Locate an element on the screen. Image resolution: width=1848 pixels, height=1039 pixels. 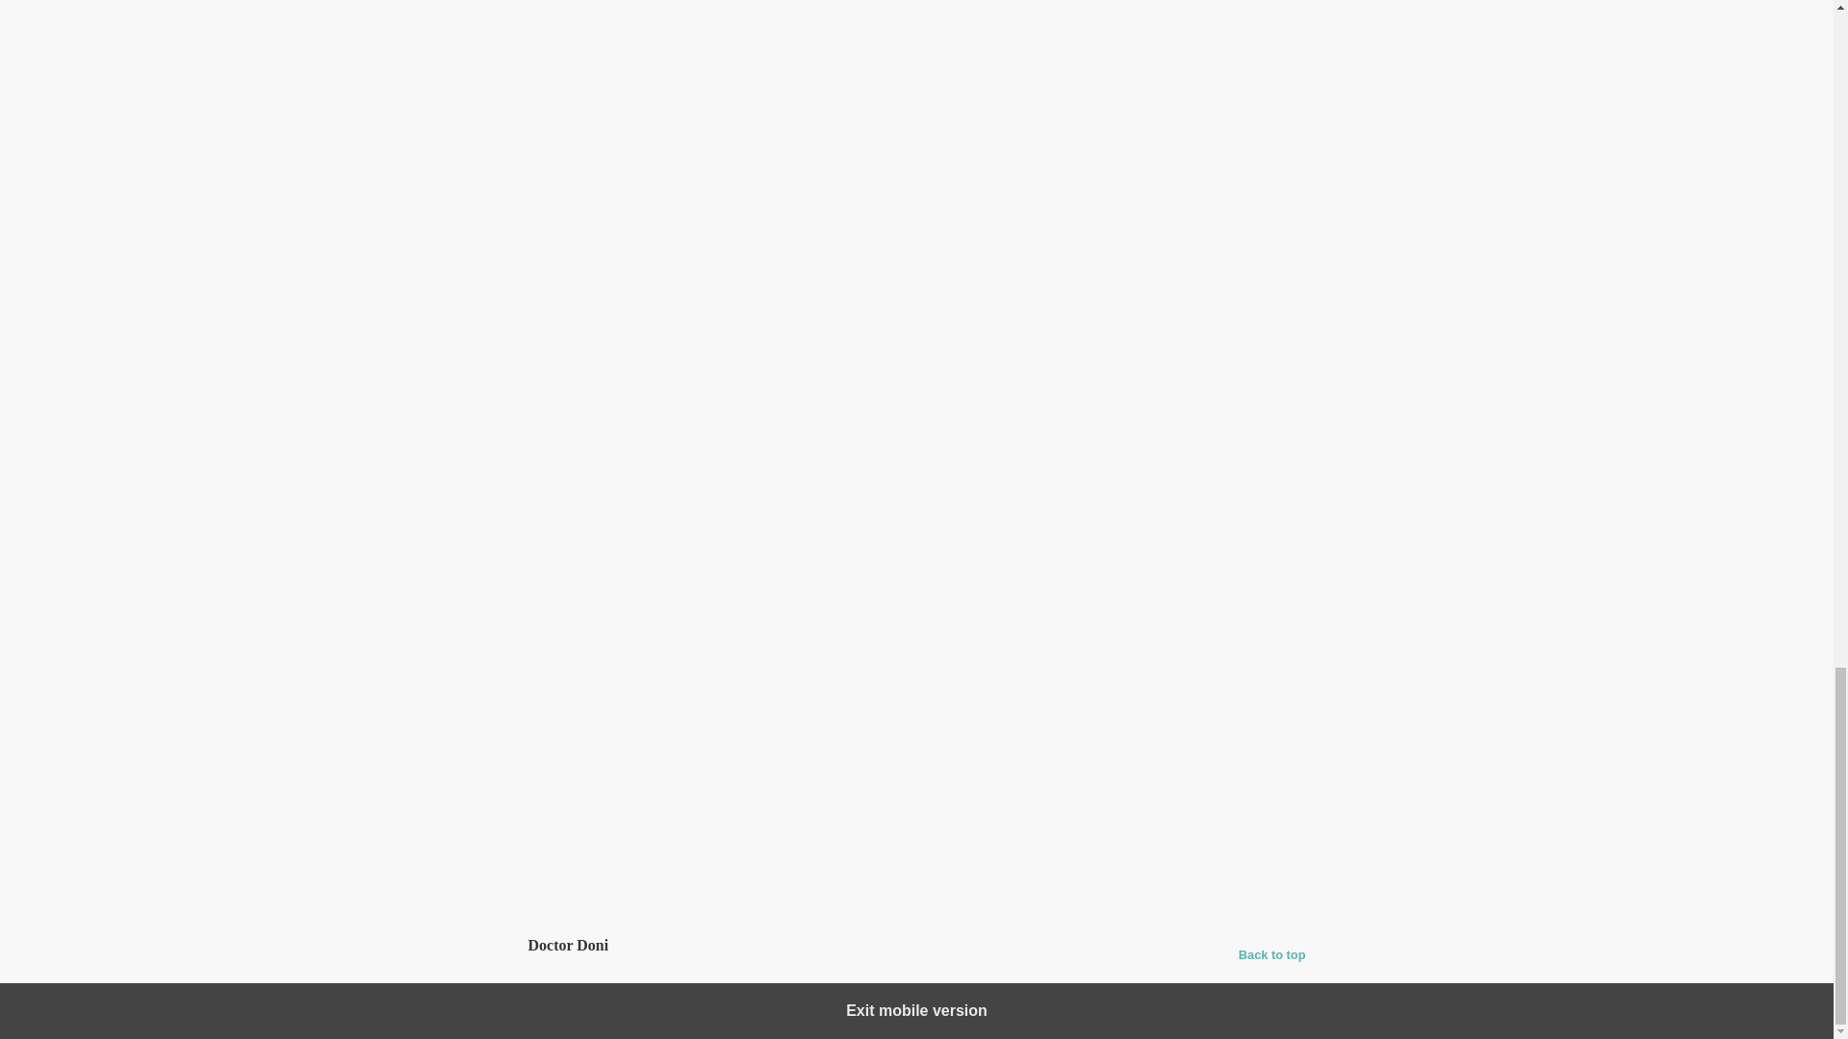
Genetic Mutations is located at coordinates (789, 769).